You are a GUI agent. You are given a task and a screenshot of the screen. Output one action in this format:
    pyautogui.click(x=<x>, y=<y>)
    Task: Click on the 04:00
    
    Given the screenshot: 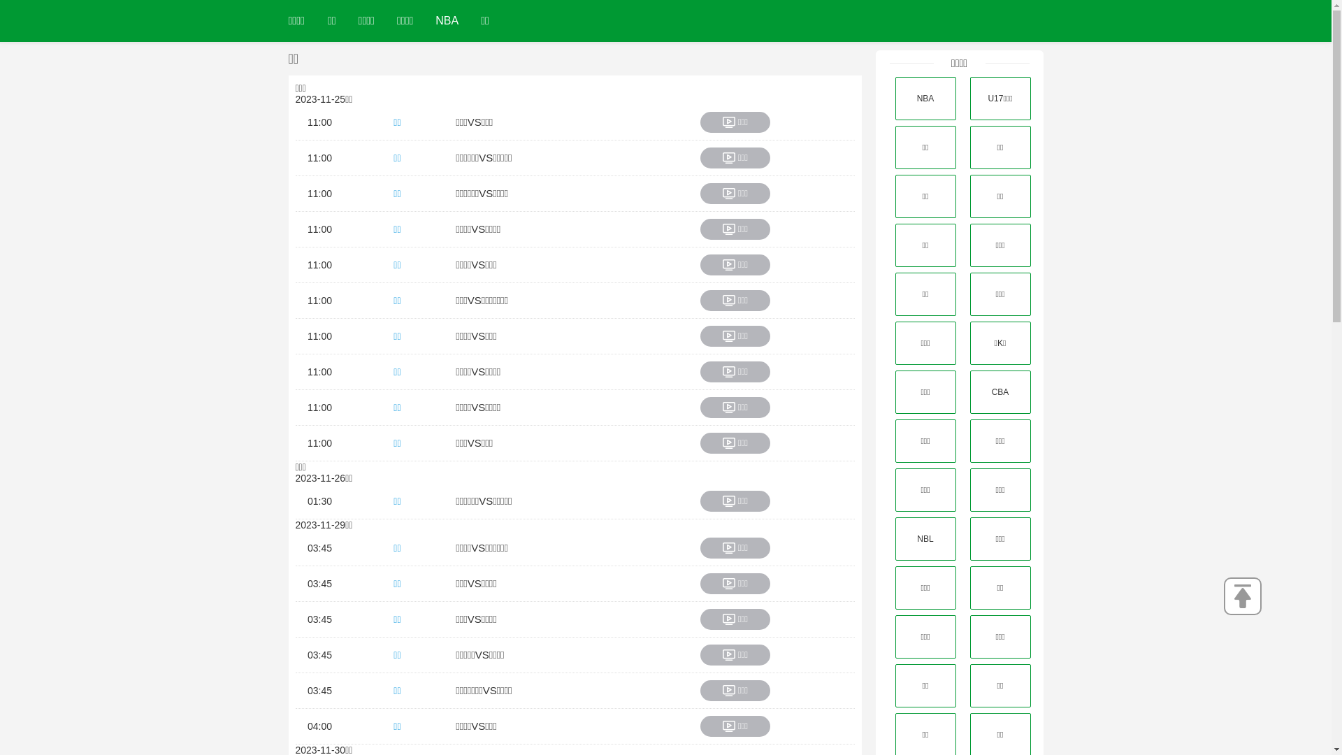 What is the action you would take?
    pyautogui.click(x=320, y=726)
    